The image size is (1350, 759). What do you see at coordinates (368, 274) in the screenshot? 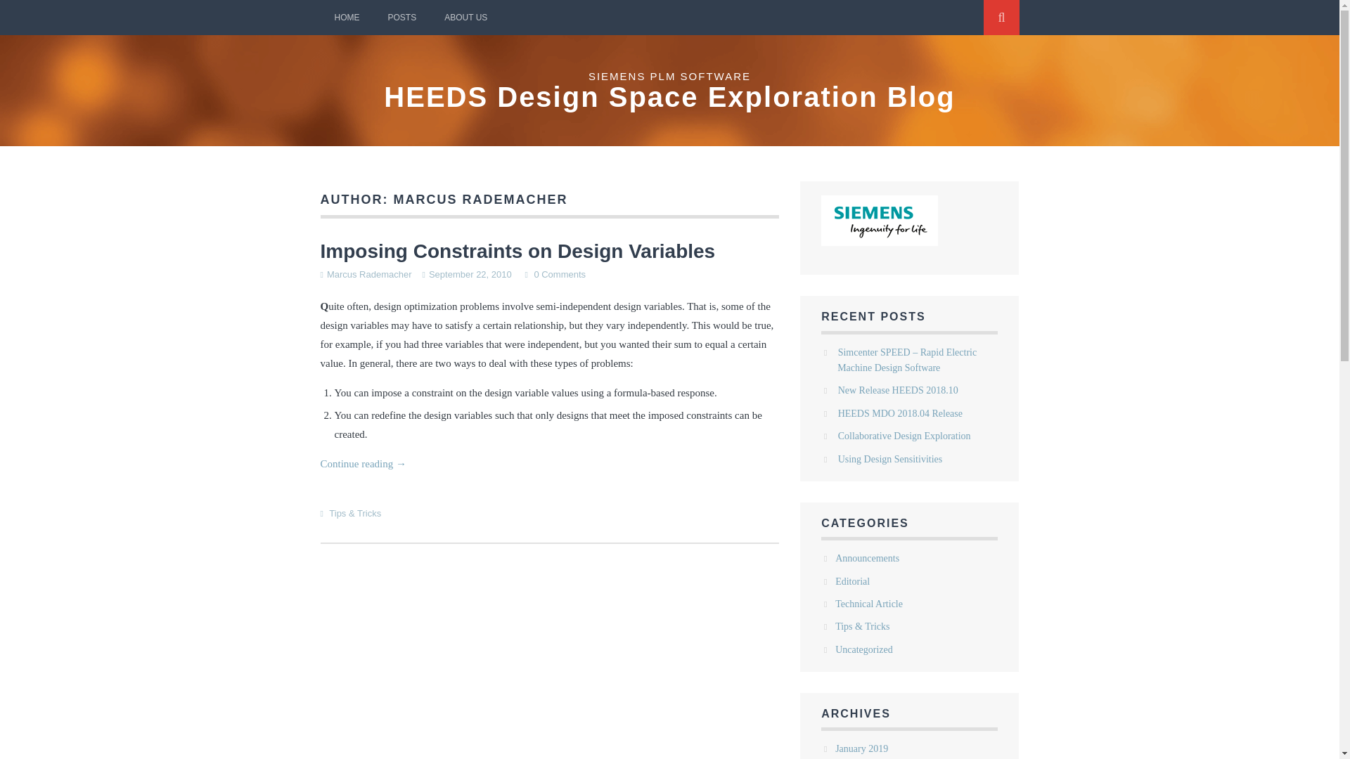
I see `Marcus Rademacher` at bounding box center [368, 274].